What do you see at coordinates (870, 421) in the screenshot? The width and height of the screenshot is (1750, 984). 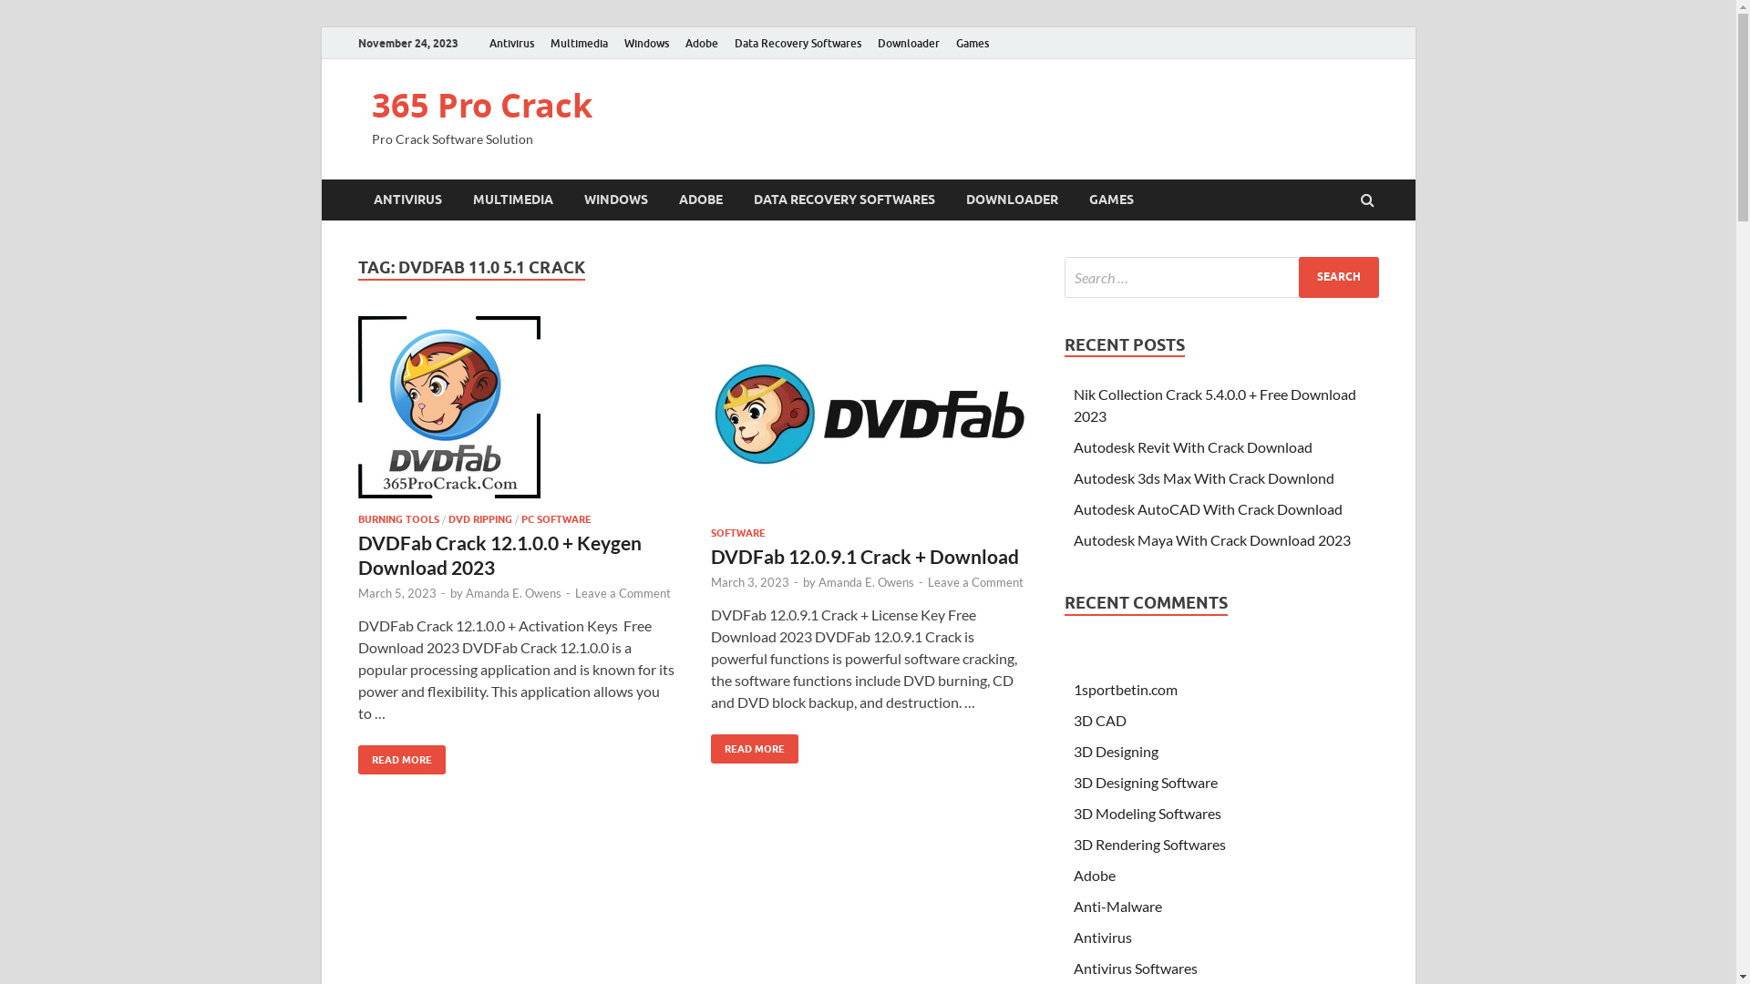 I see `DVDFab 12.0.9.1 Crack + Download` at bounding box center [870, 421].